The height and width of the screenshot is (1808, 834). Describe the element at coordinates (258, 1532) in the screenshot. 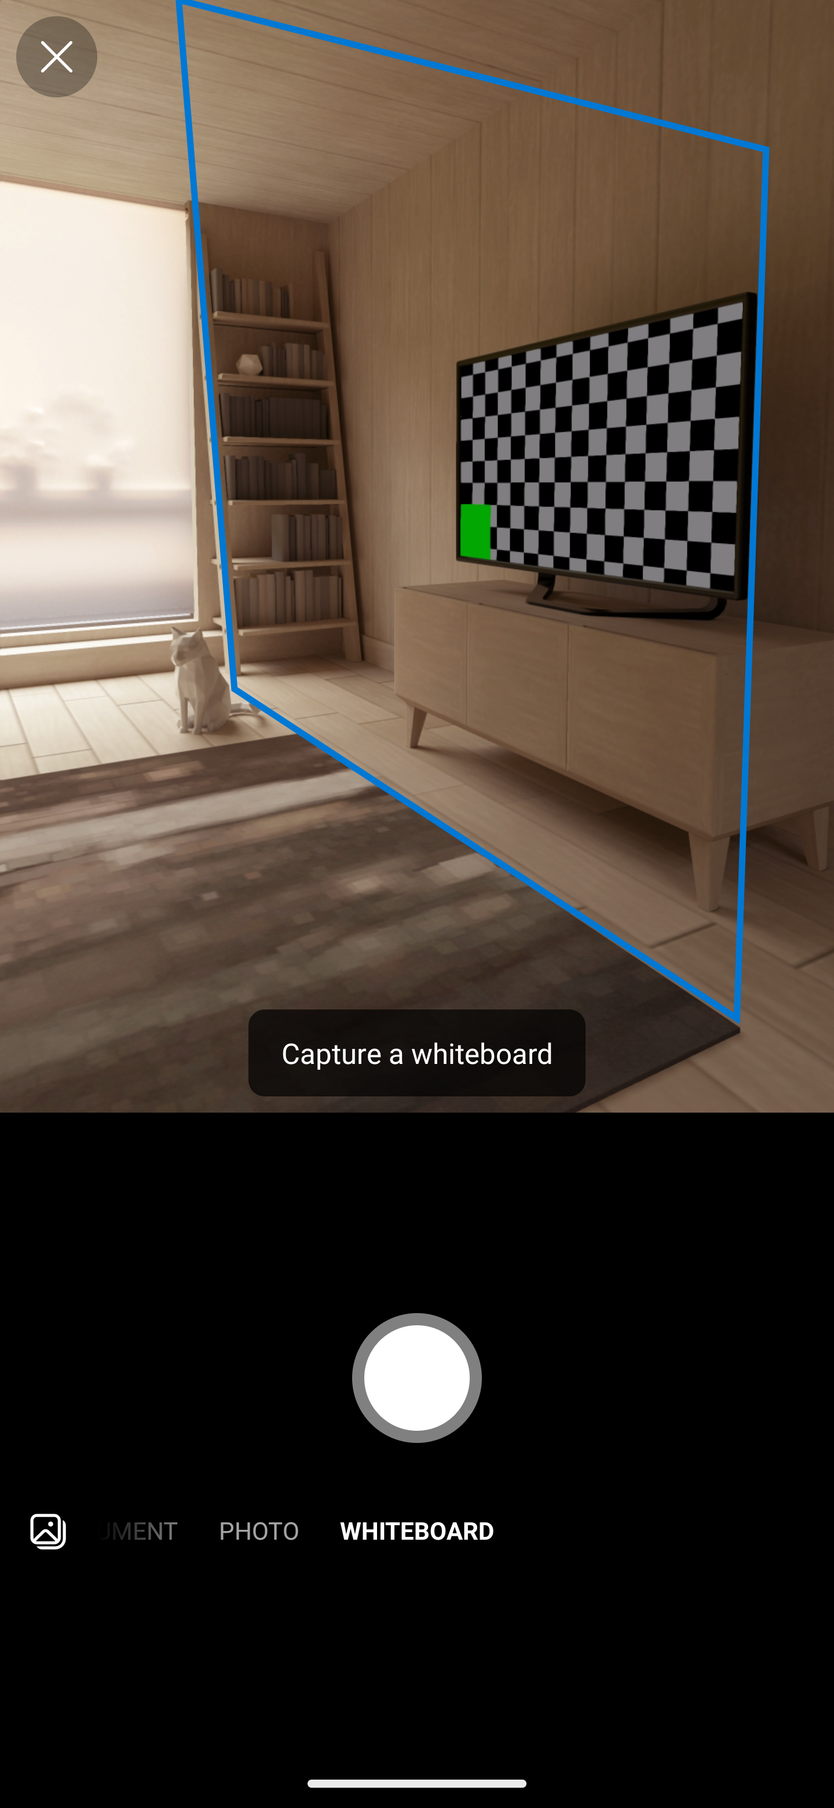

I see `PHOTO` at that location.